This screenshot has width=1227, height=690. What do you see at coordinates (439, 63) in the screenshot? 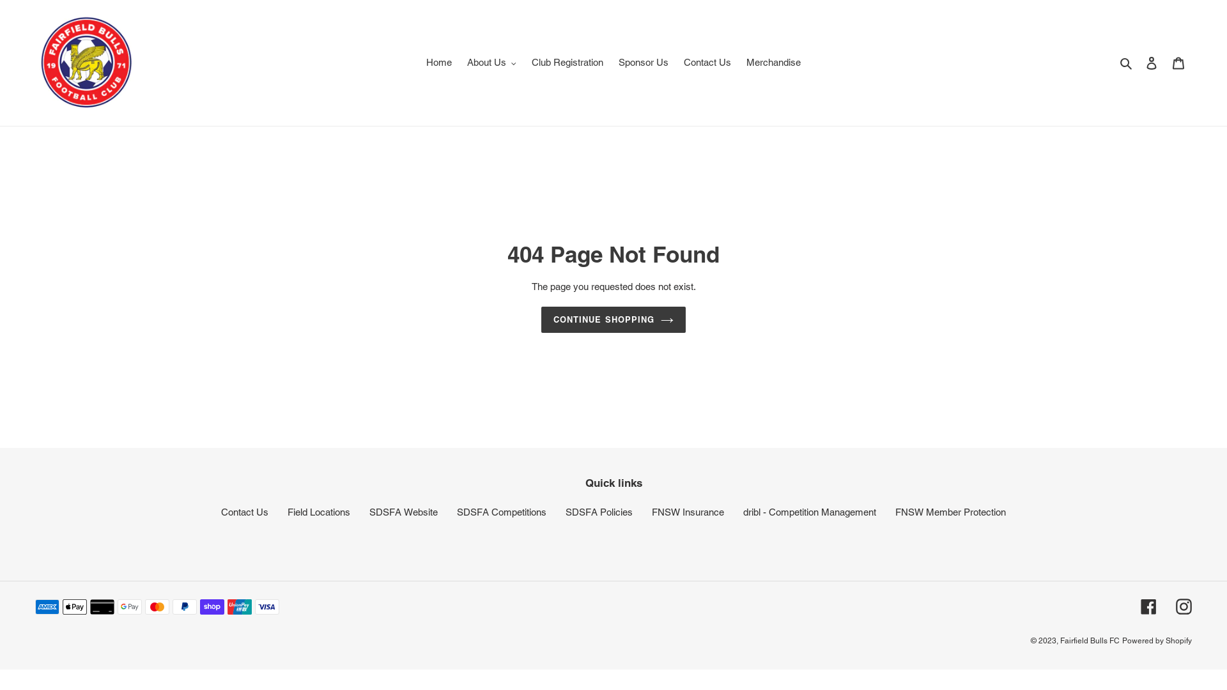
I see `Home` at bounding box center [439, 63].